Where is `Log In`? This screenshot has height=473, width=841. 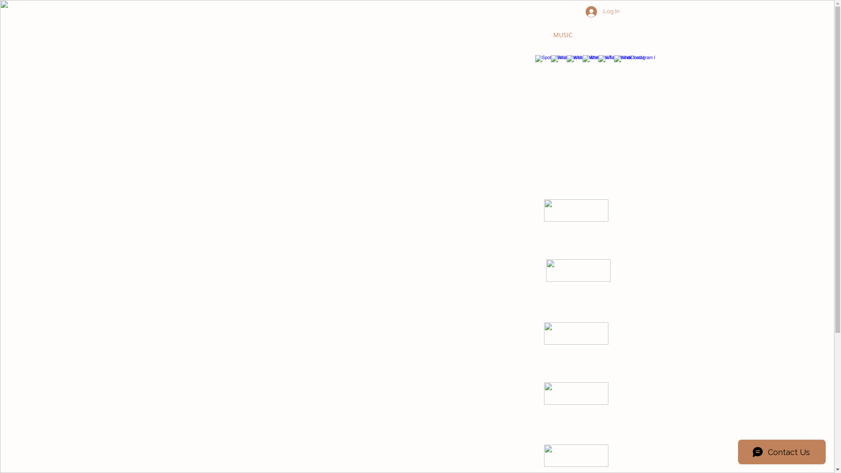
Log In is located at coordinates (602, 12).